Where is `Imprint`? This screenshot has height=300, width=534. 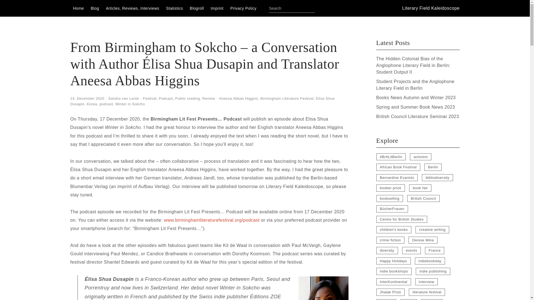
Imprint is located at coordinates (217, 8).